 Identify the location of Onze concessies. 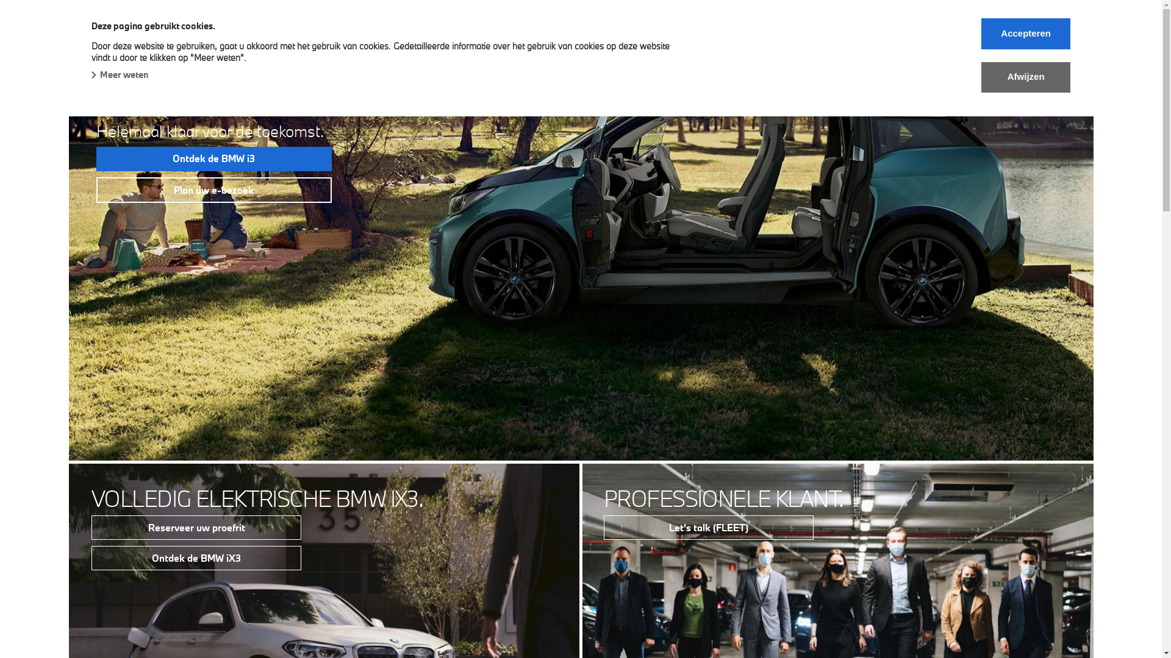
(522, 51).